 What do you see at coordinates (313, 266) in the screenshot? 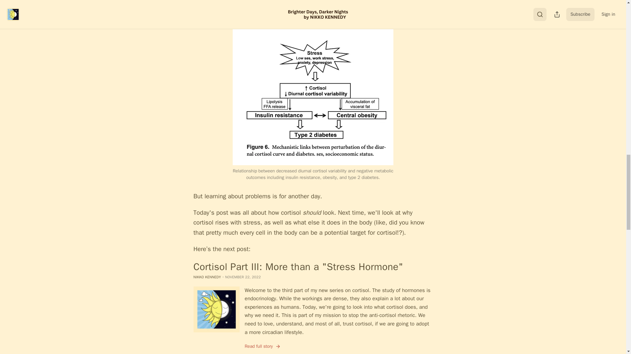
I see `Cortisol Part III: More than a "Stress Hormone"` at bounding box center [313, 266].